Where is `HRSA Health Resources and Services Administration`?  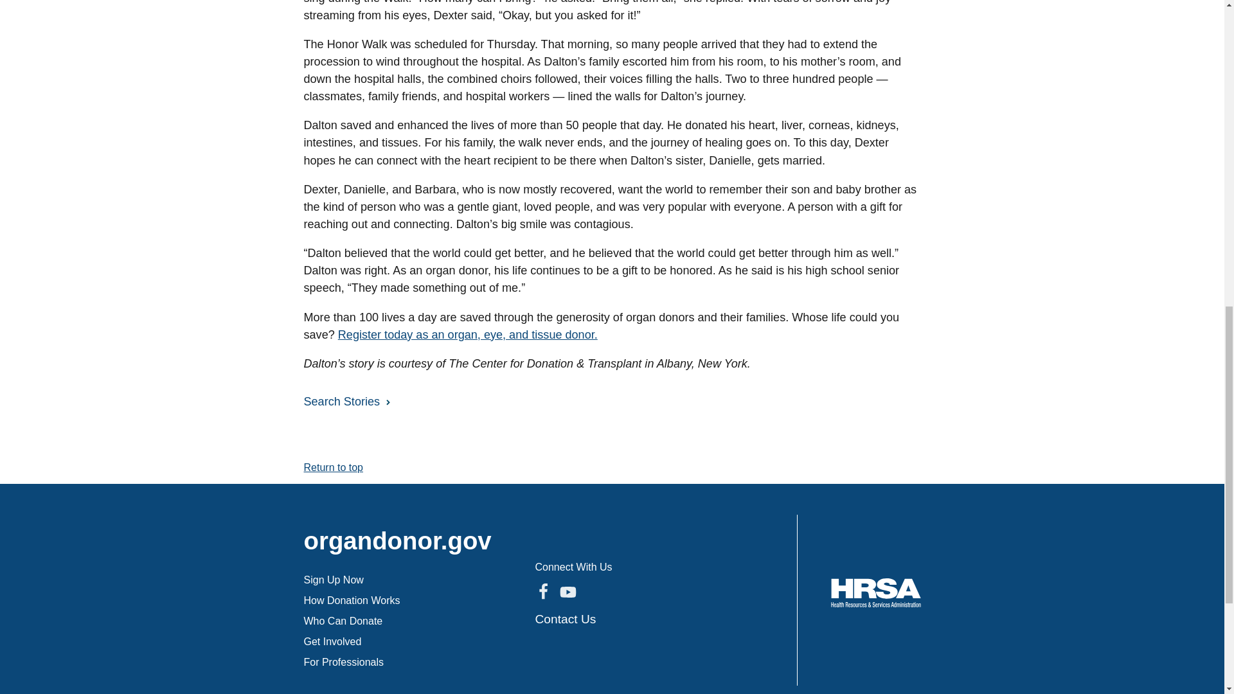
HRSA Health Resources and Services Administration is located at coordinates (875, 592).